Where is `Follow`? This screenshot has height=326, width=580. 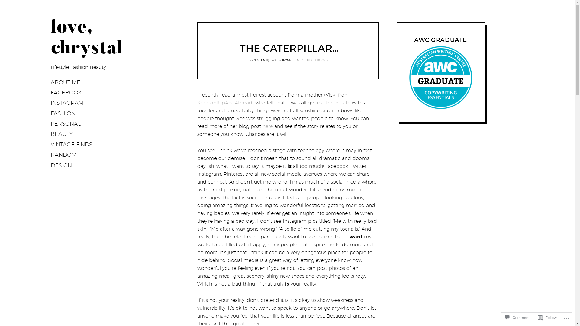
Follow is located at coordinates (547, 318).